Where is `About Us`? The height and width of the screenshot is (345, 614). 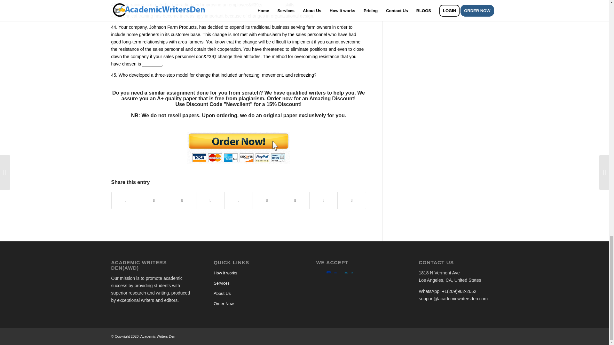 About Us is located at coordinates (253, 293).